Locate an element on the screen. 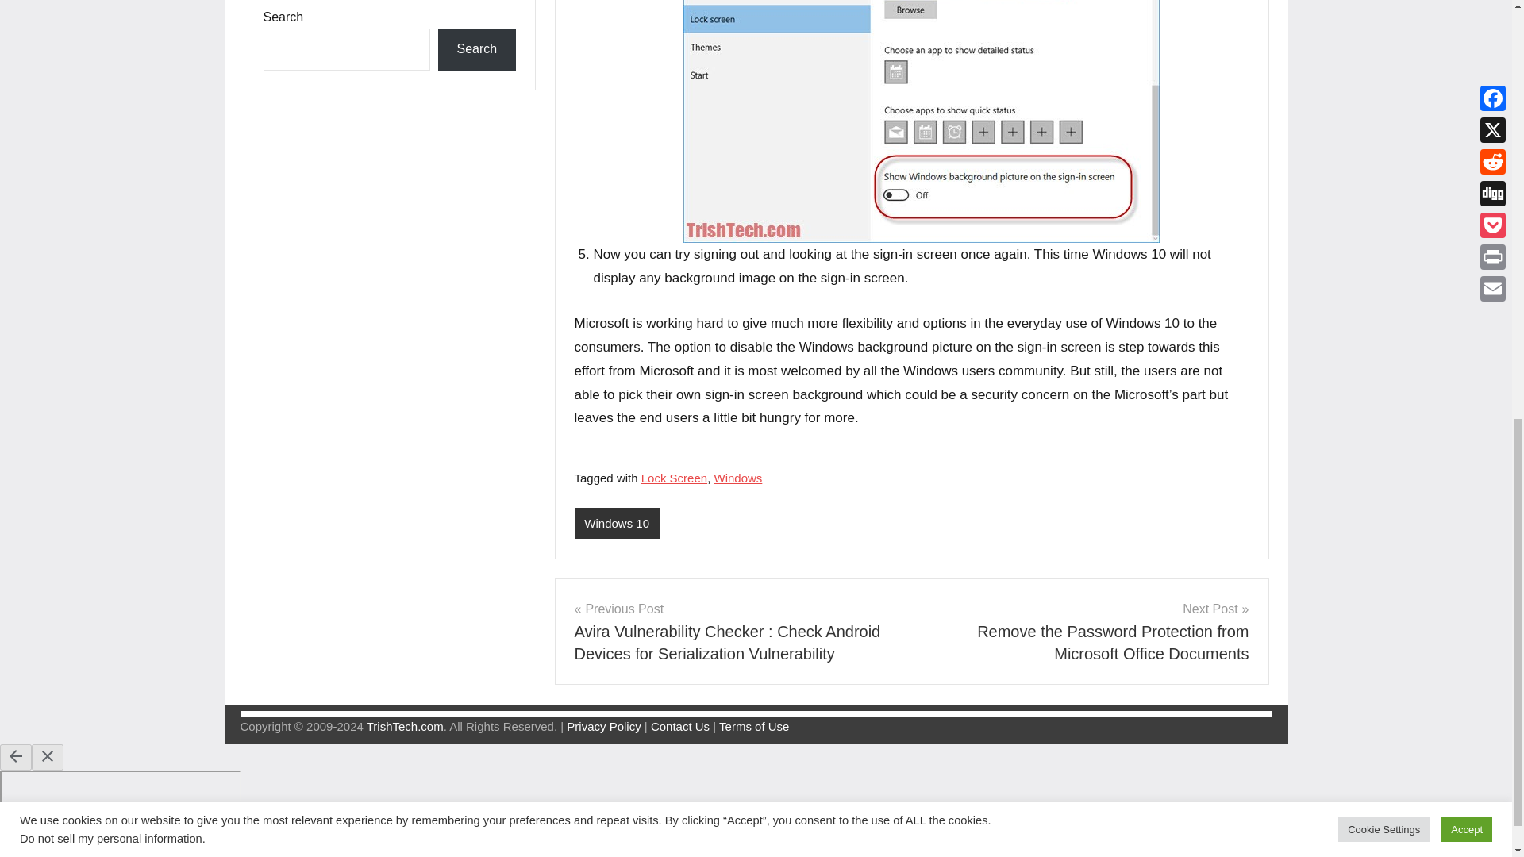 The height and width of the screenshot is (857, 1524). Privacy Policy is located at coordinates (603, 727).